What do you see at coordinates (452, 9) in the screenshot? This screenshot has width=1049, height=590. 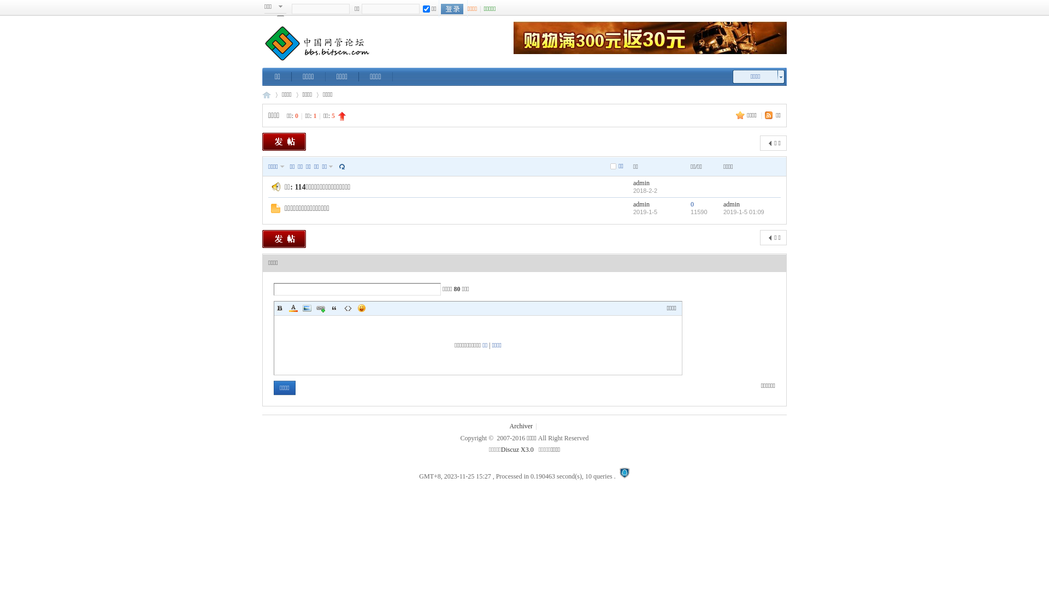 I see `  ` at bounding box center [452, 9].